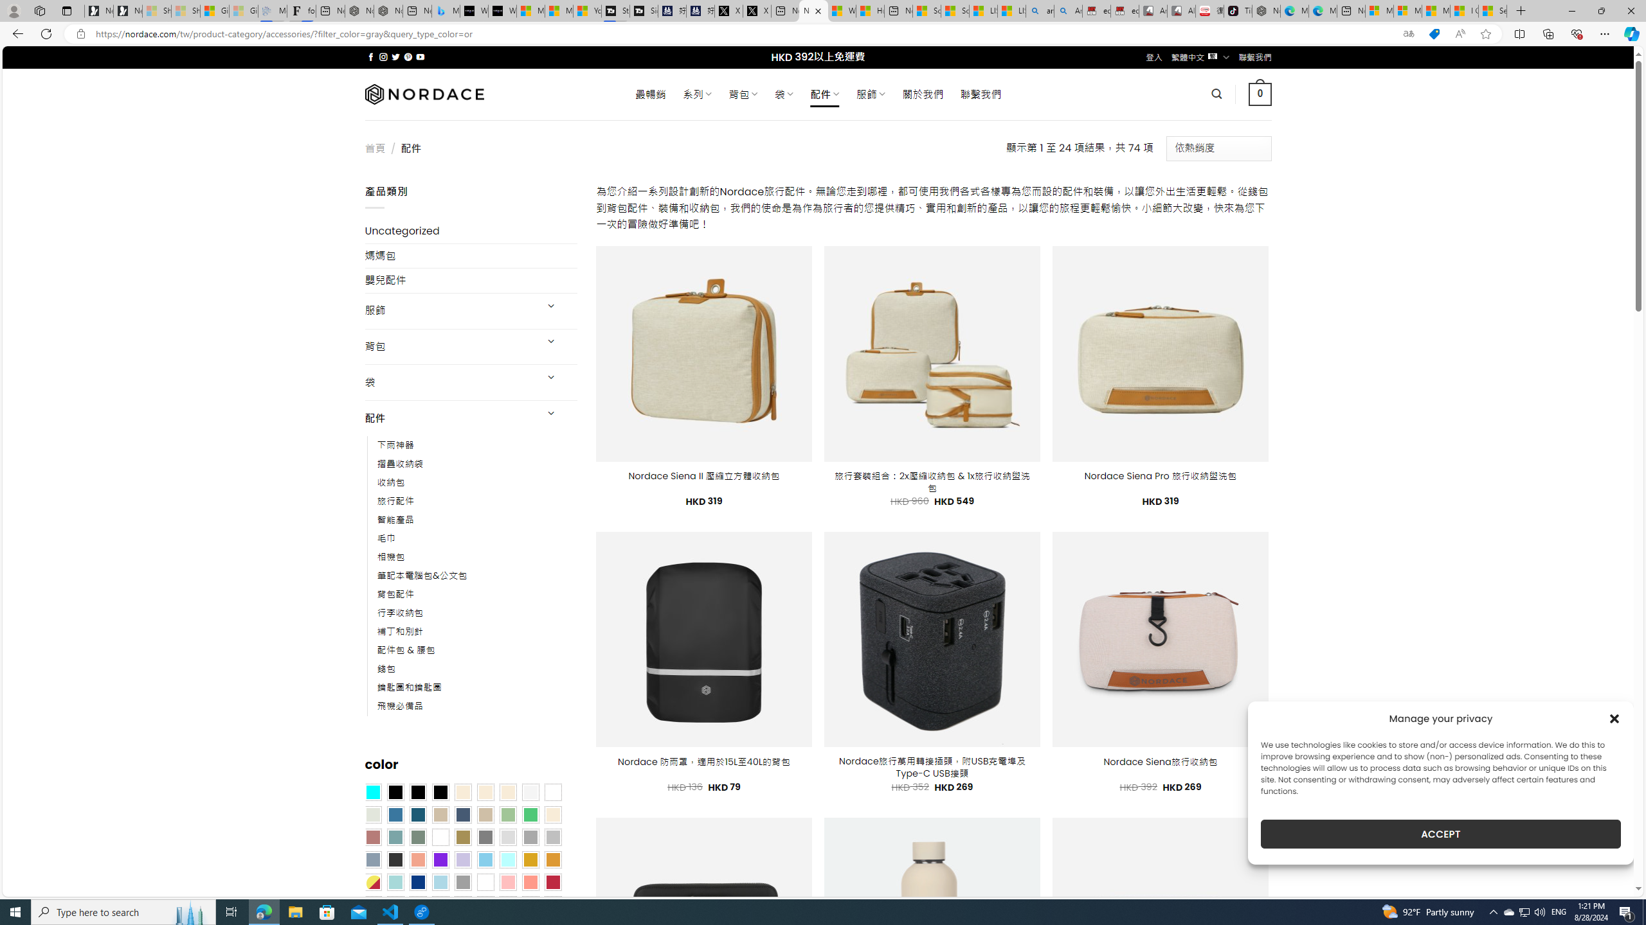  Describe the element at coordinates (128, 11) in the screenshot. I see `Newsletter Sign Up` at that location.